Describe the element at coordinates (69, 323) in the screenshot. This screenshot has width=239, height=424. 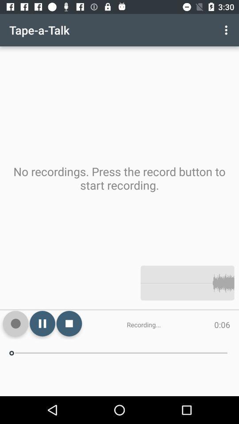
I see `turn on icon next to recording...` at that location.